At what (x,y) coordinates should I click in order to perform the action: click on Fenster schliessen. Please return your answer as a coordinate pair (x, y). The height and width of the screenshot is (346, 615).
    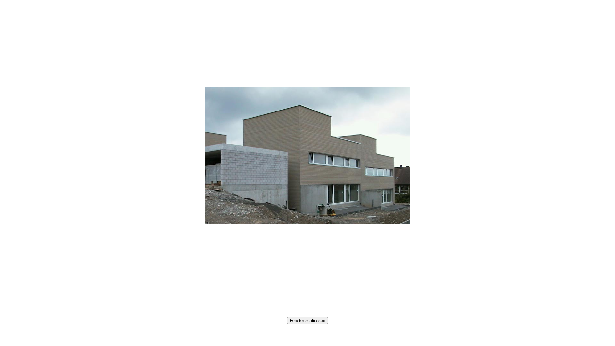
    Looking at the image, I should click on (307, 320).